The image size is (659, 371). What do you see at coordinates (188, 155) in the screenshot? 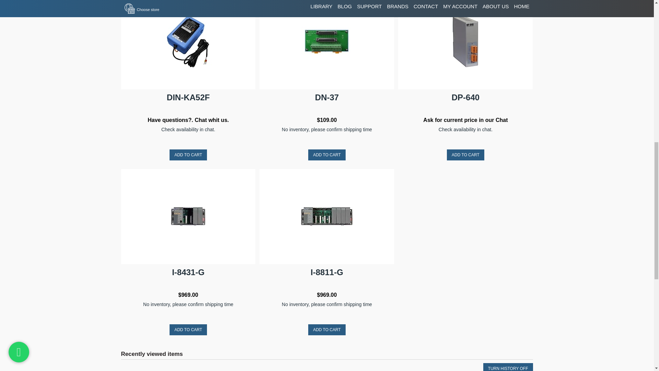
I see `Add to cart` at bounding box center [188, 155].